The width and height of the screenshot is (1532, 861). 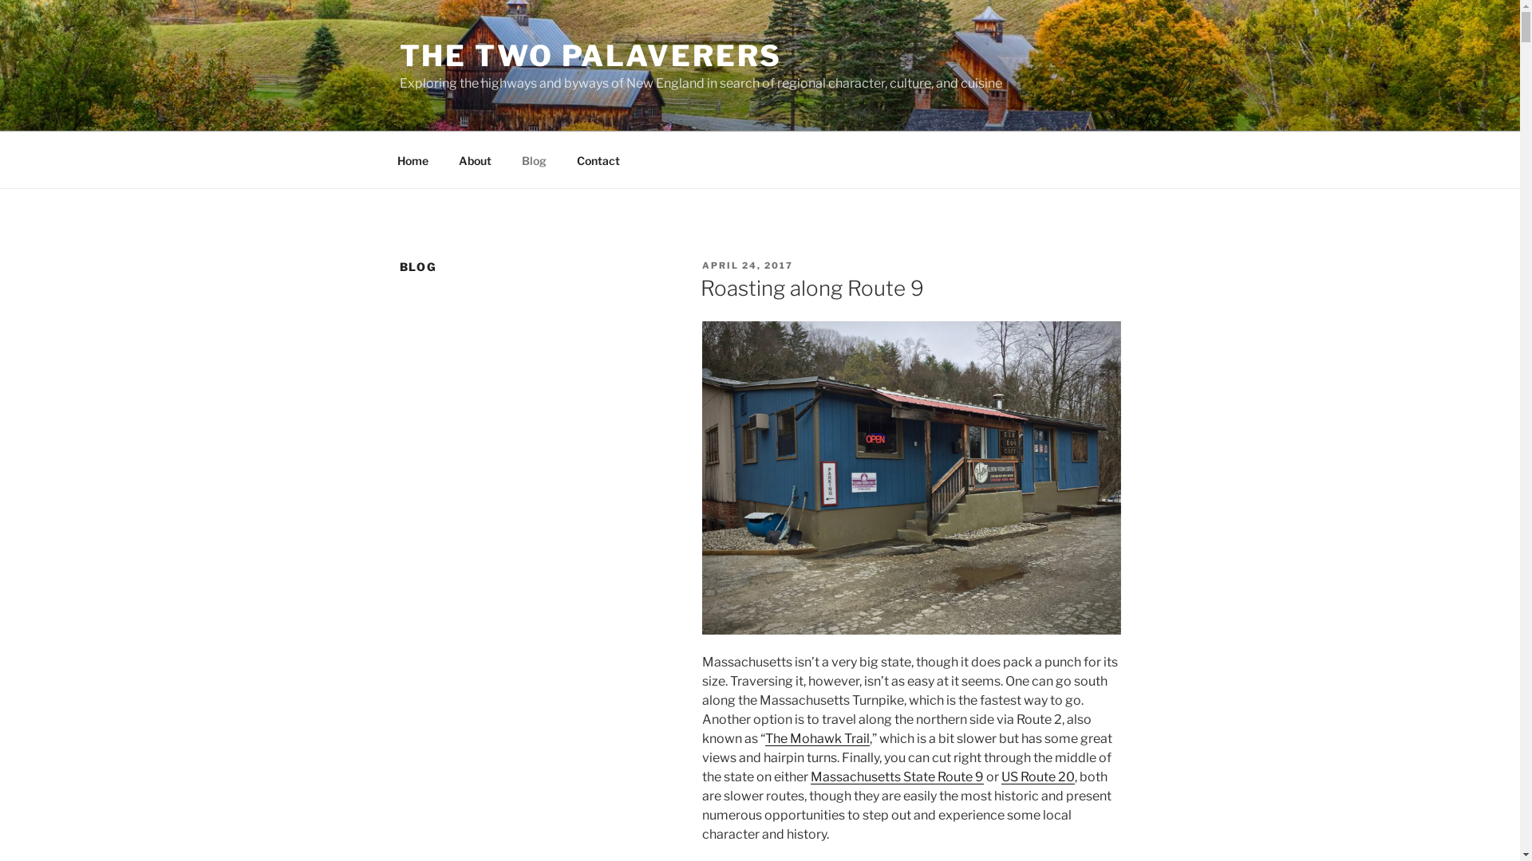 What do you see at coordinates (1038, 776) in the screenshot?
I see `US Route 20` at bounding box center [1038, 776].